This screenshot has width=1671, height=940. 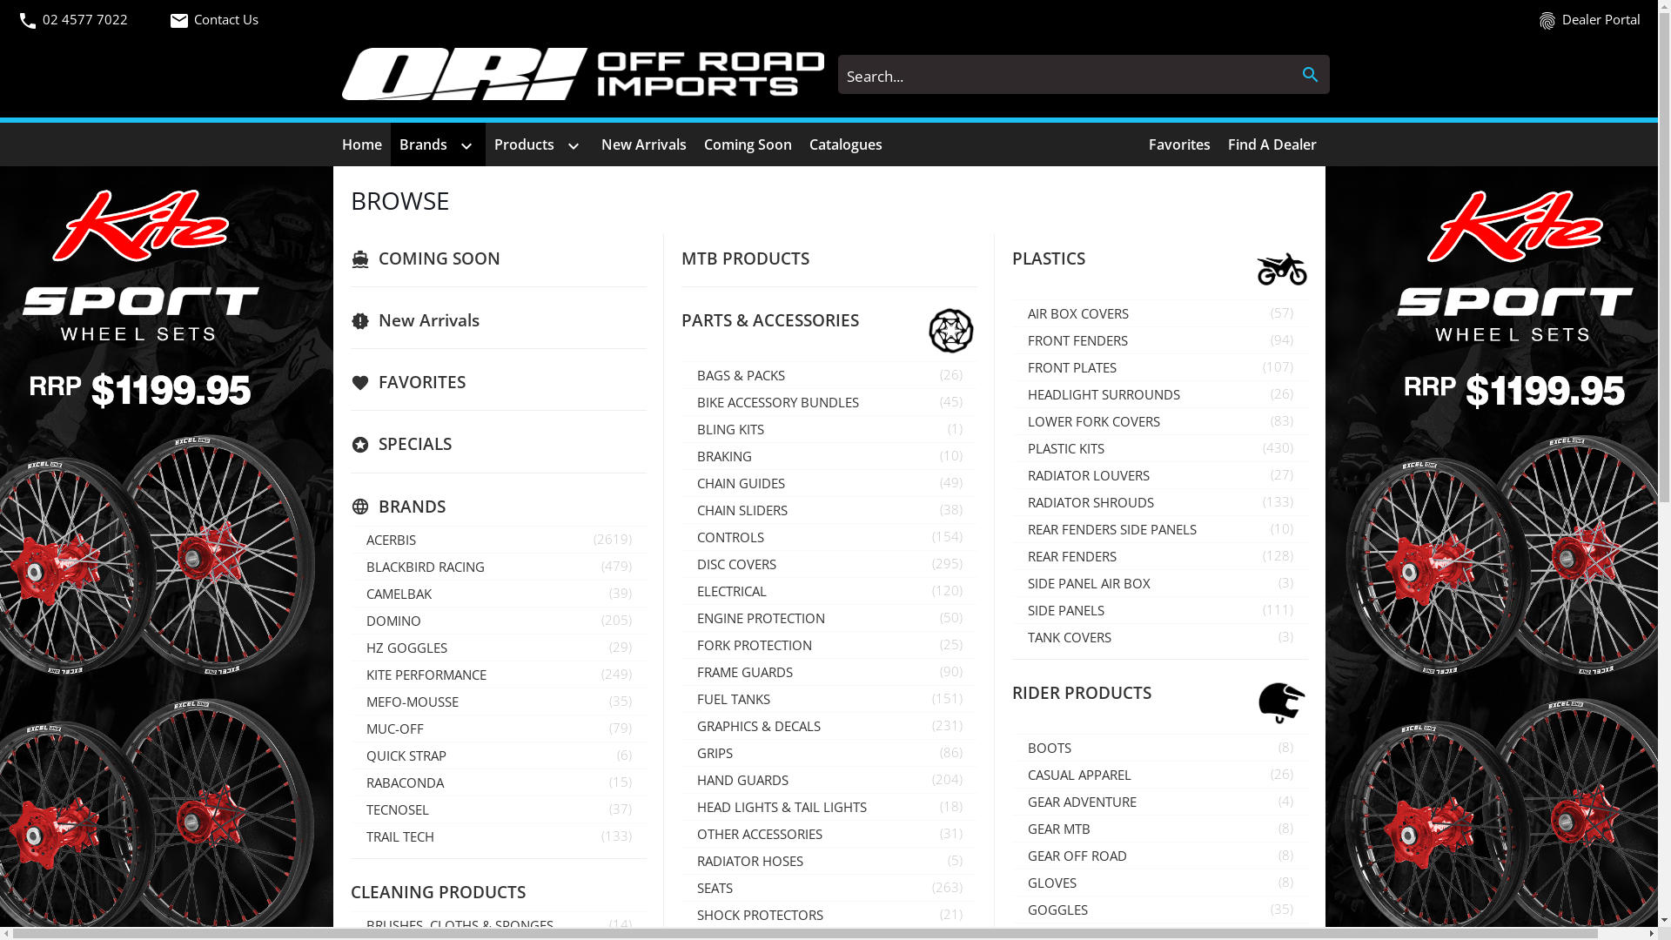 What do you see at coordinates (800, 672) in the screenshot?
I see `FRAME GUARDS` at bounding box center [800, 672].